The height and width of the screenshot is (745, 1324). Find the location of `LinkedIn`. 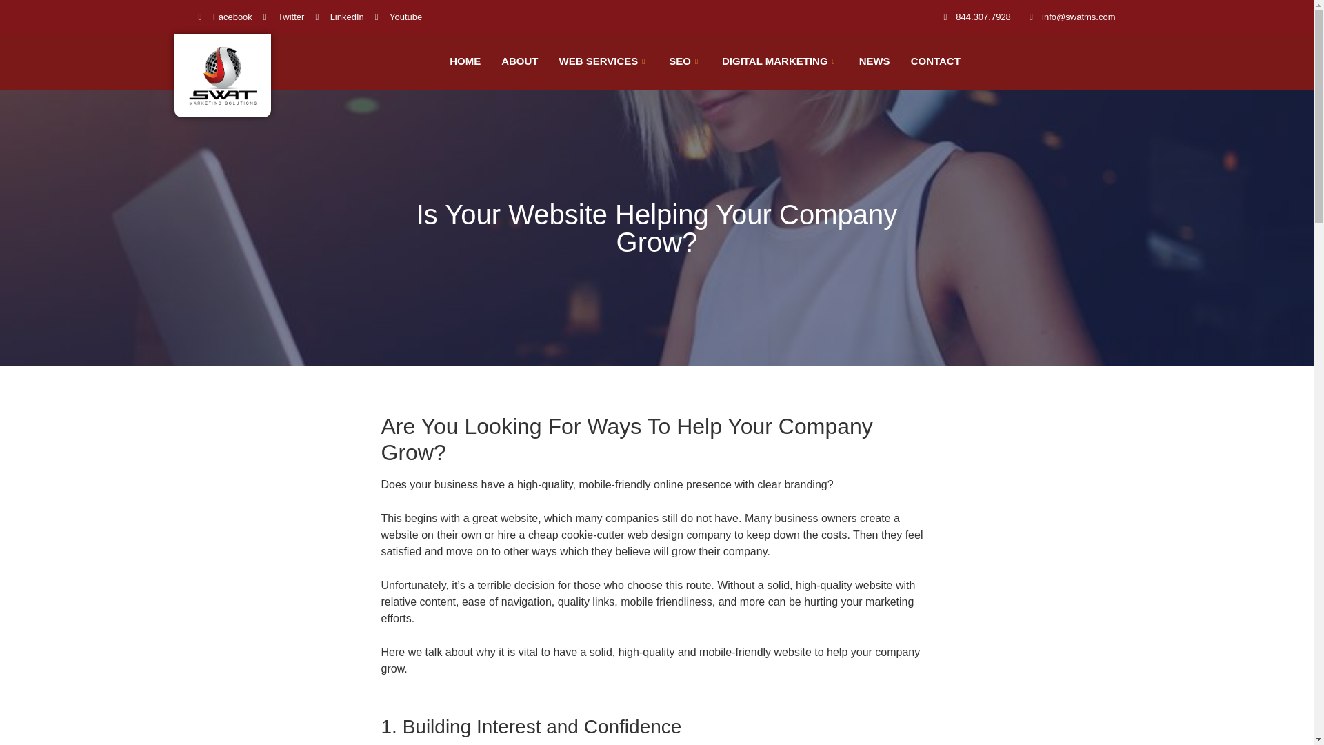

LinkedIn is located at coordinates (339, 17).